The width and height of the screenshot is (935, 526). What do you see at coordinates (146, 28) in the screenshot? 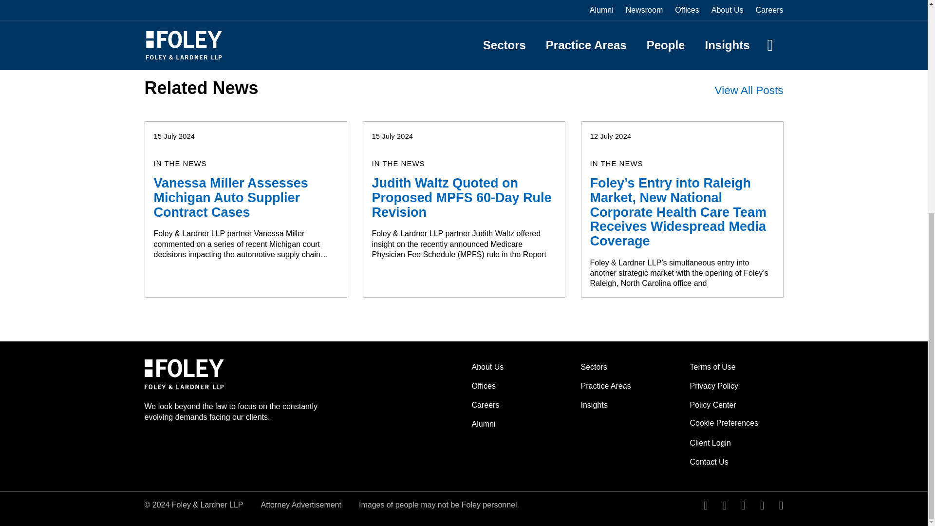
I see `Back to top` at bounding box center [146, 28].